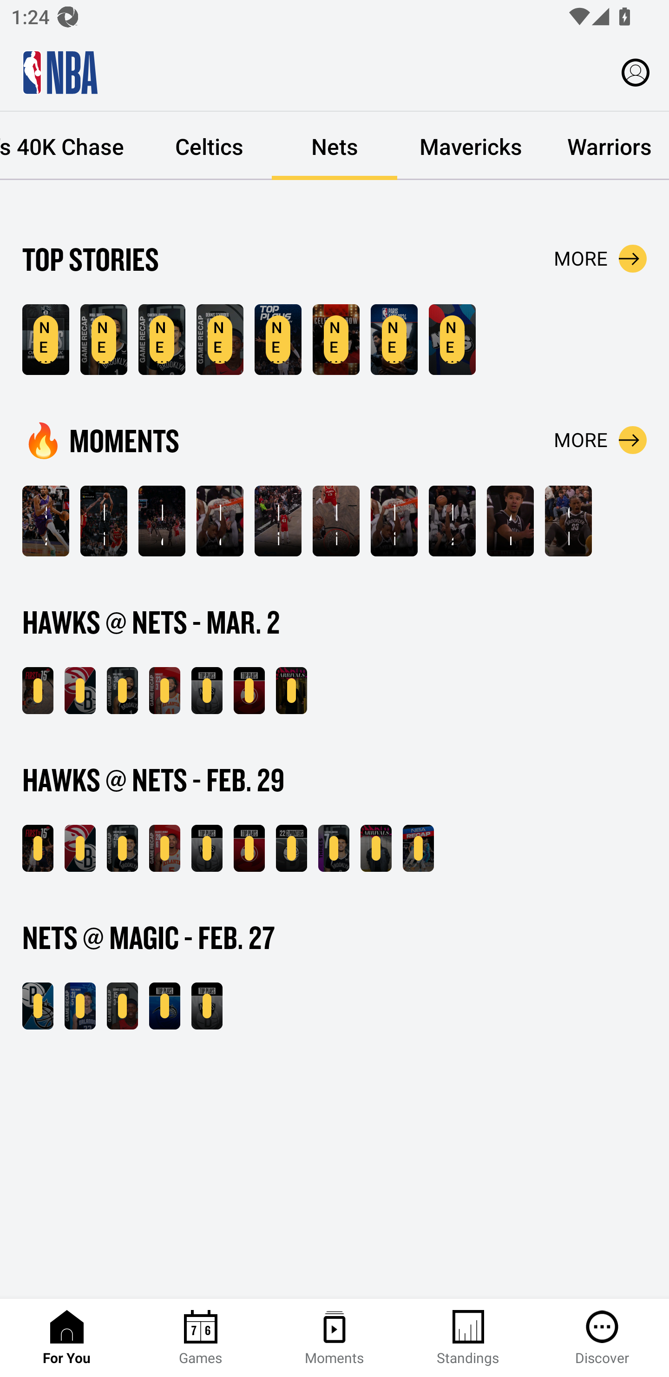 This screenshot has width=669, height=1377. I want to click on NEW ORL 108, BKN 81 - Feb 27, so click(38, 1007).